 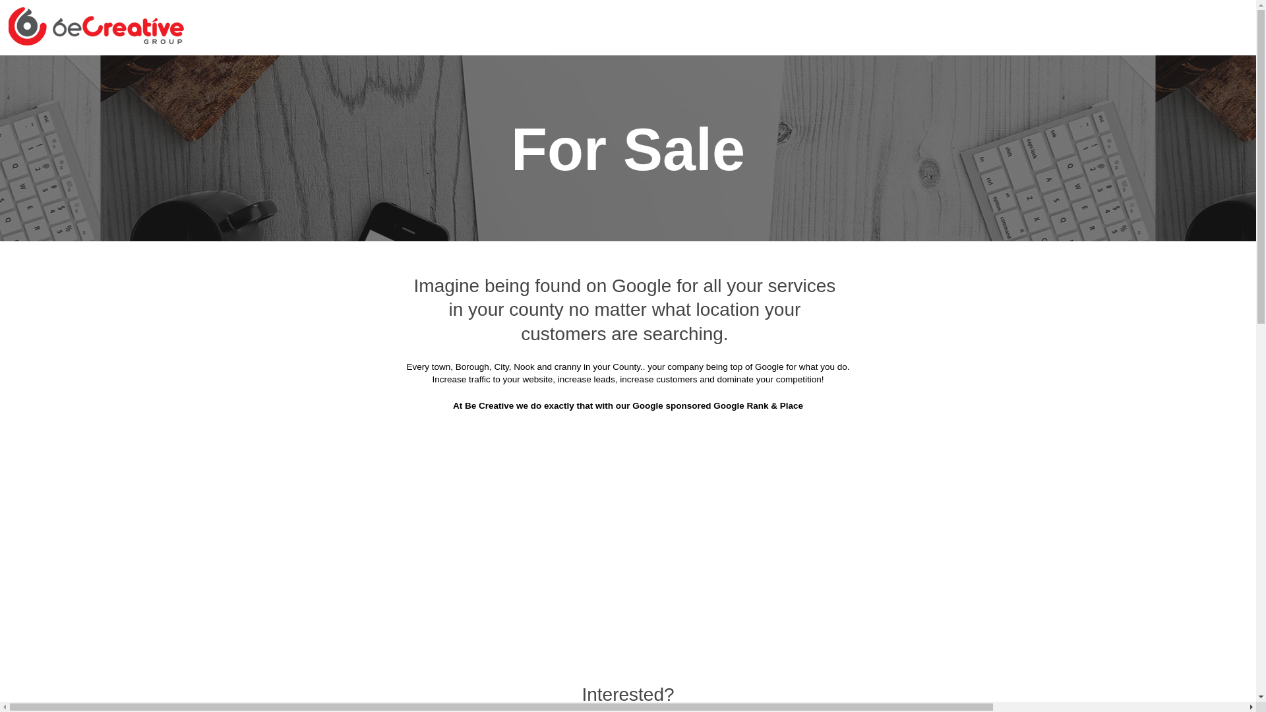 I want to click on Aggregate Suppliers Hatherleigh Devon, so click(x=356, y=301).